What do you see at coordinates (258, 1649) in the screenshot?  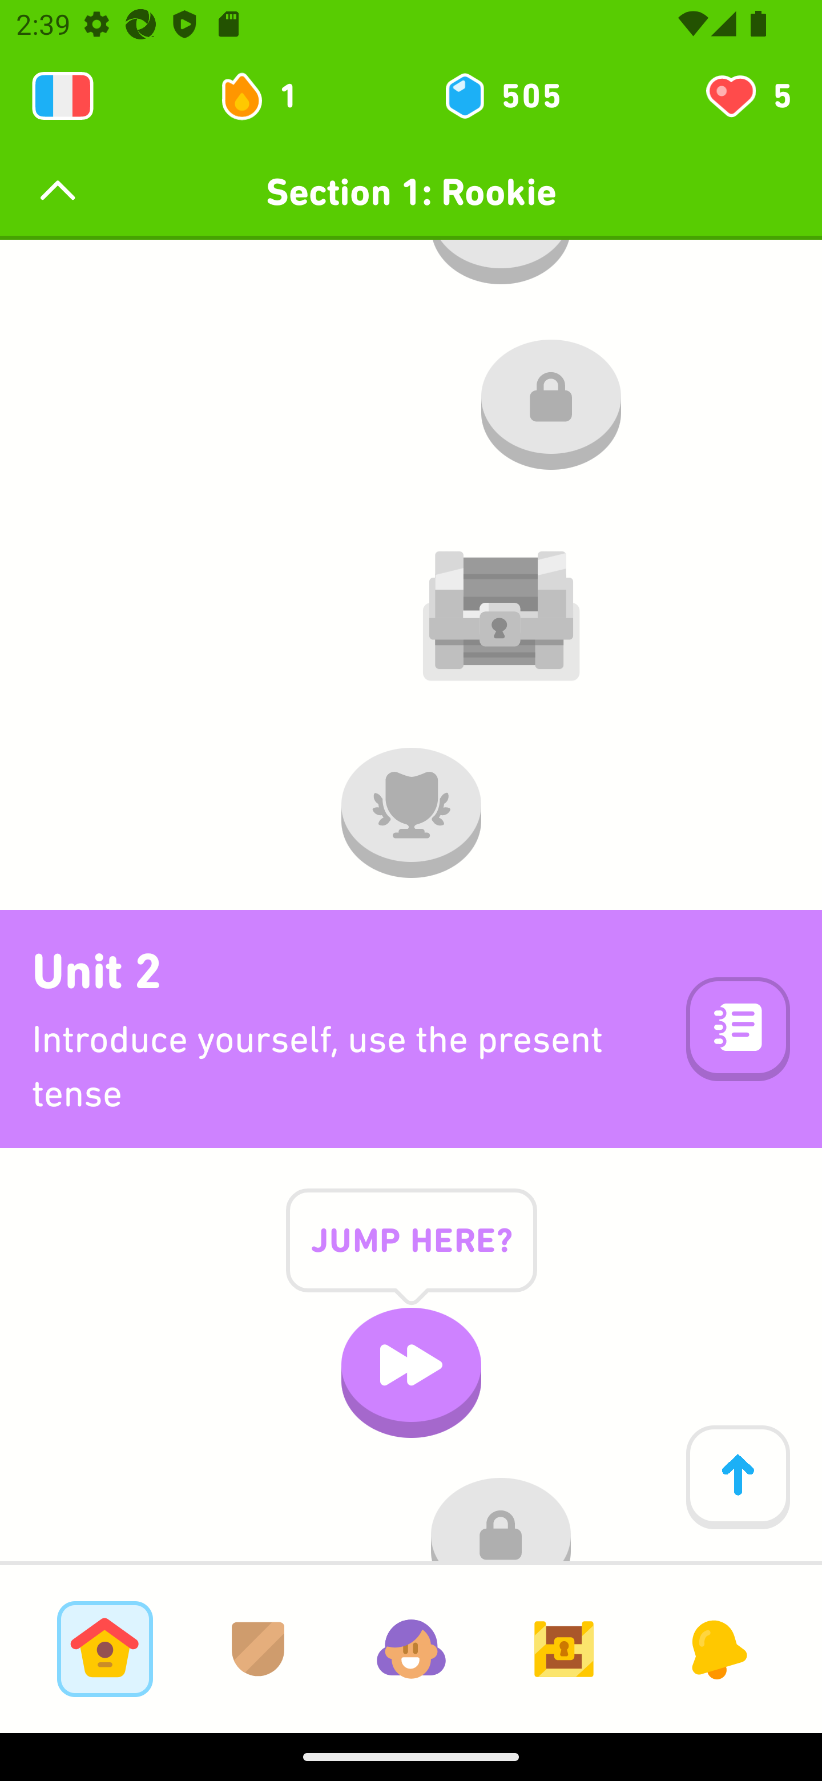 I see `Leagues Tab` at bounding box center [258, 1649].